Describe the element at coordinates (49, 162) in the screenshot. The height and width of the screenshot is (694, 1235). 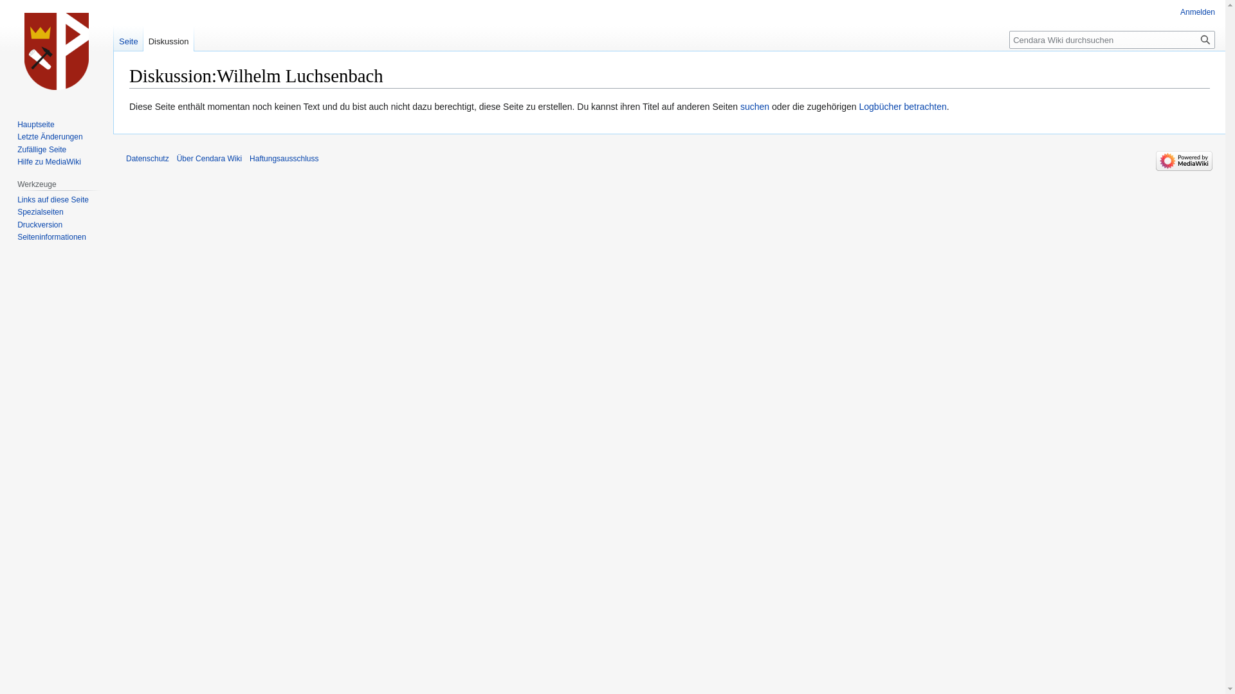
I see `Hilfe zu MediaWiki` at that location.